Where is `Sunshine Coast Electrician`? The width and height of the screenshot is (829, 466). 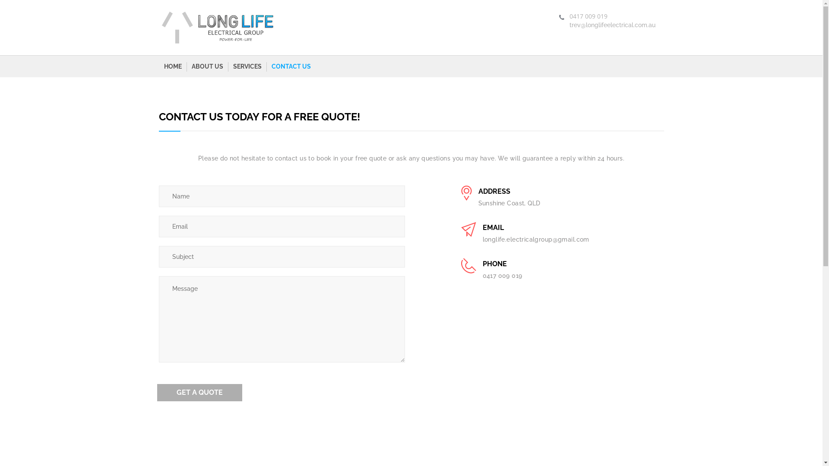
Sunshine Coast Electrician is located at coordinates (217, 27).